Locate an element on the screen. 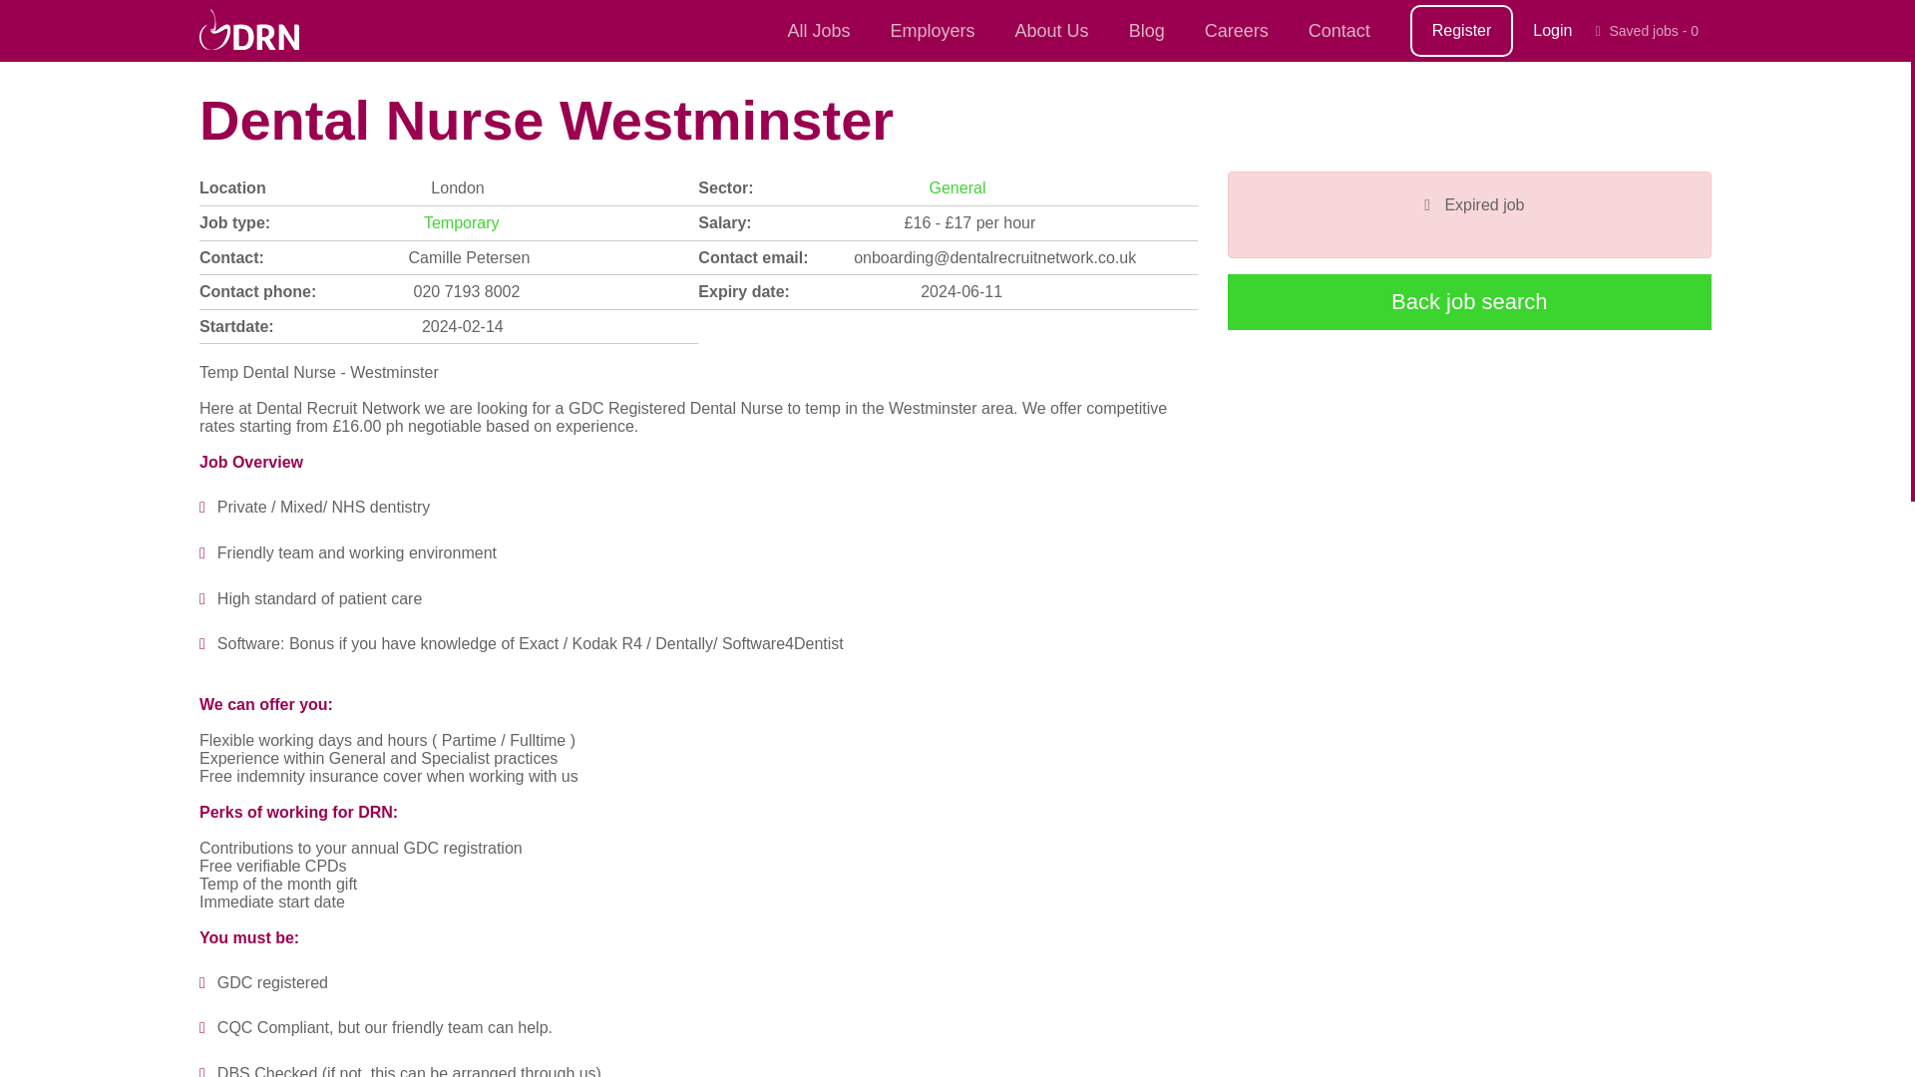 The image size is (1915, 1077). General is located at coordinates (957, 187).